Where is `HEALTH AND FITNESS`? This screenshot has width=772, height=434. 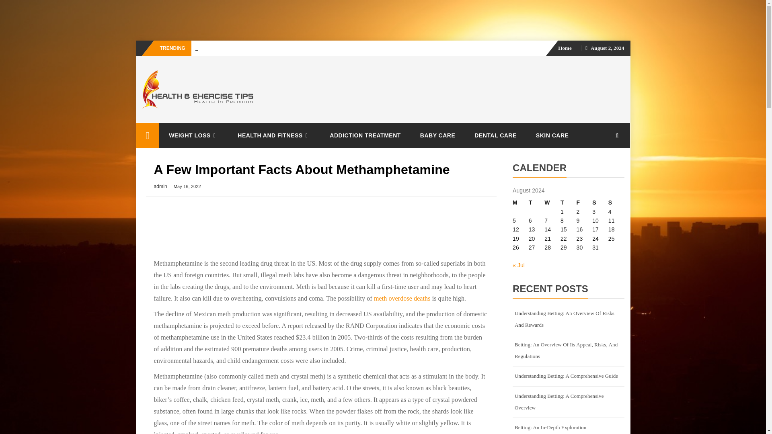 HEALTH AND FITNESS is located at coordinates (274, 135).